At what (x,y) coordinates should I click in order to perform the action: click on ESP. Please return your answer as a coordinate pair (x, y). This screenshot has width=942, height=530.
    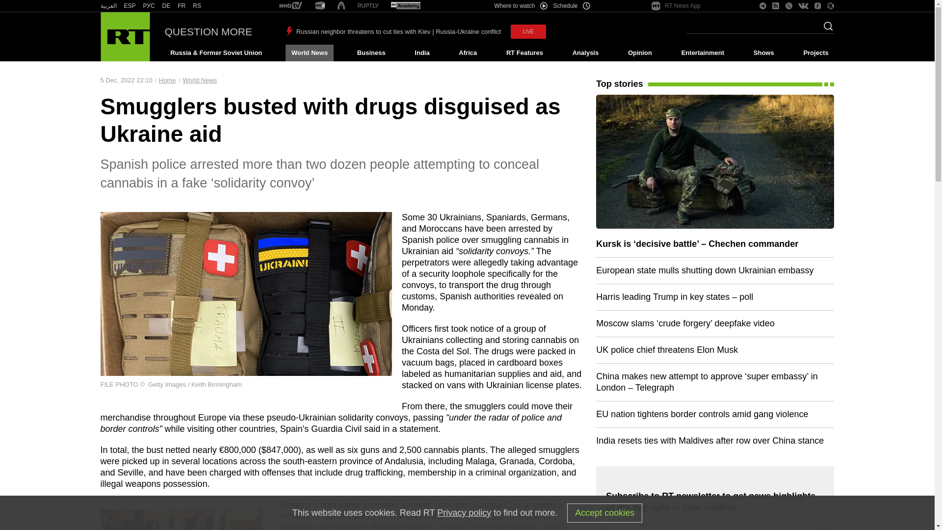
    Looking at the image, I should click on (130, 6).